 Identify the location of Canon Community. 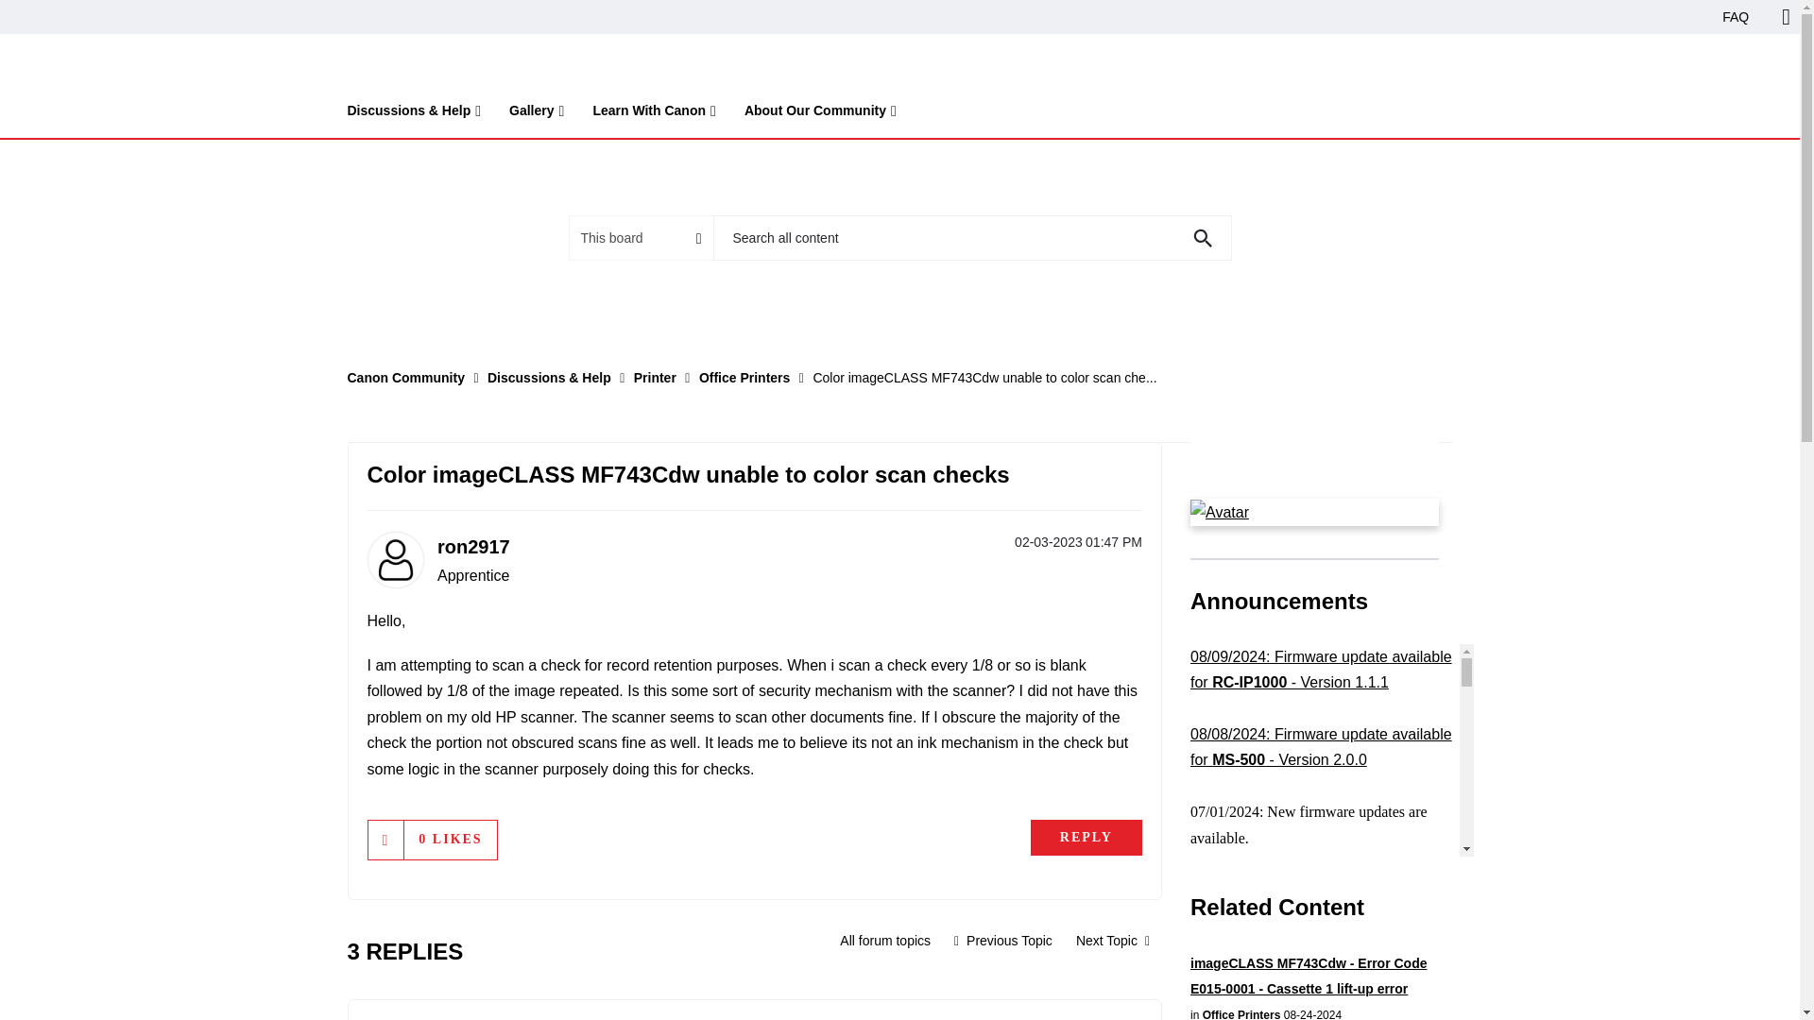
(422, 66).